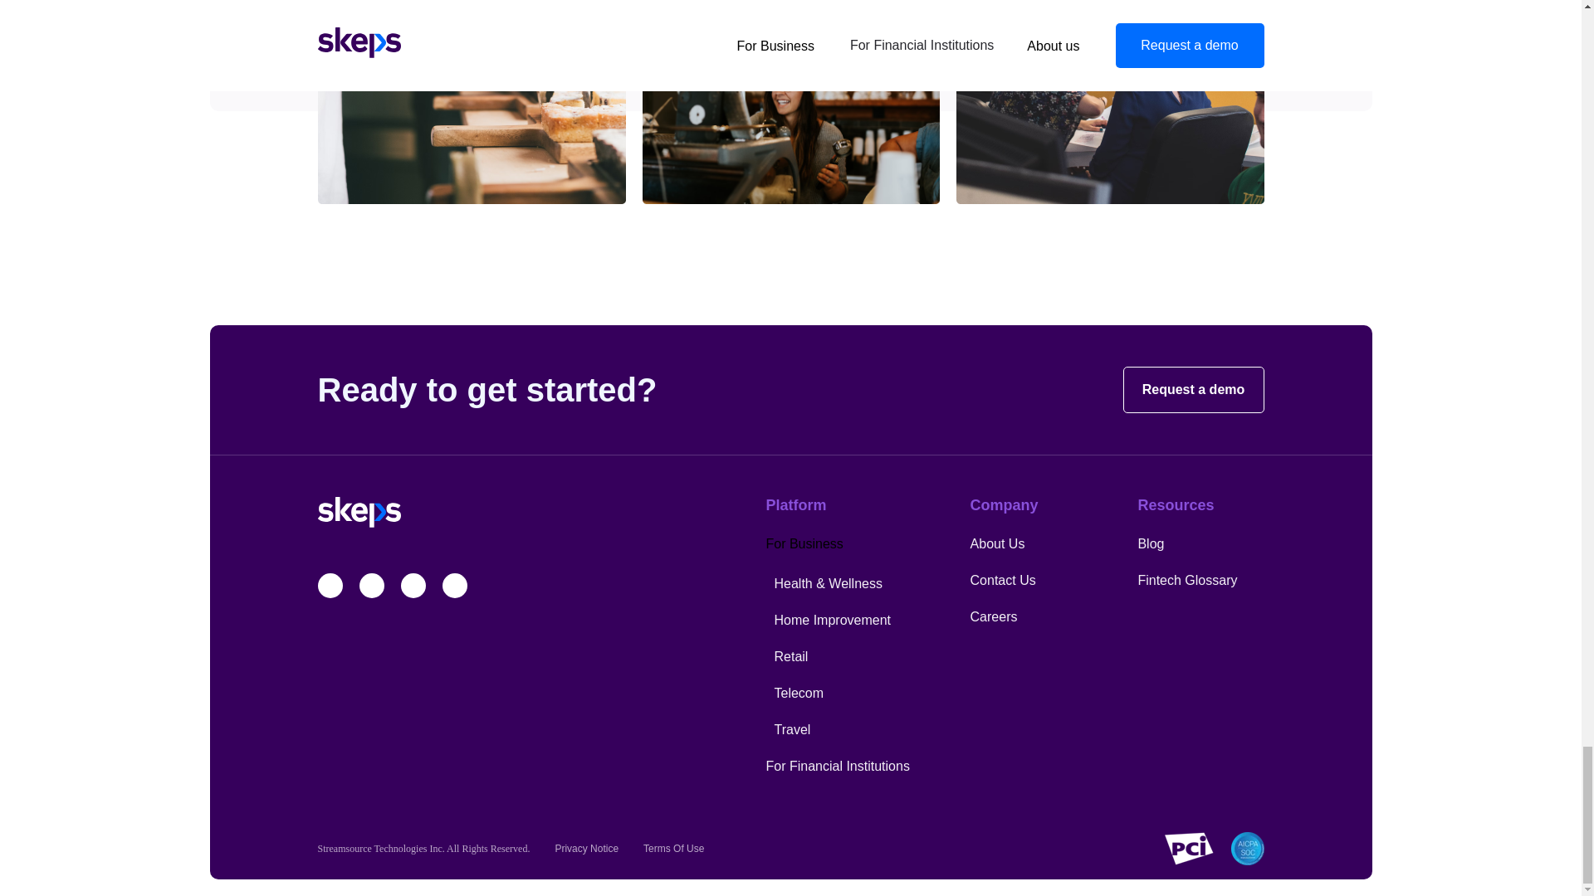 The width and height of the screenshot is (1594, 896). Describe the element at coordinates (790, 657) in the screenshot. I see `Retail` at that location.